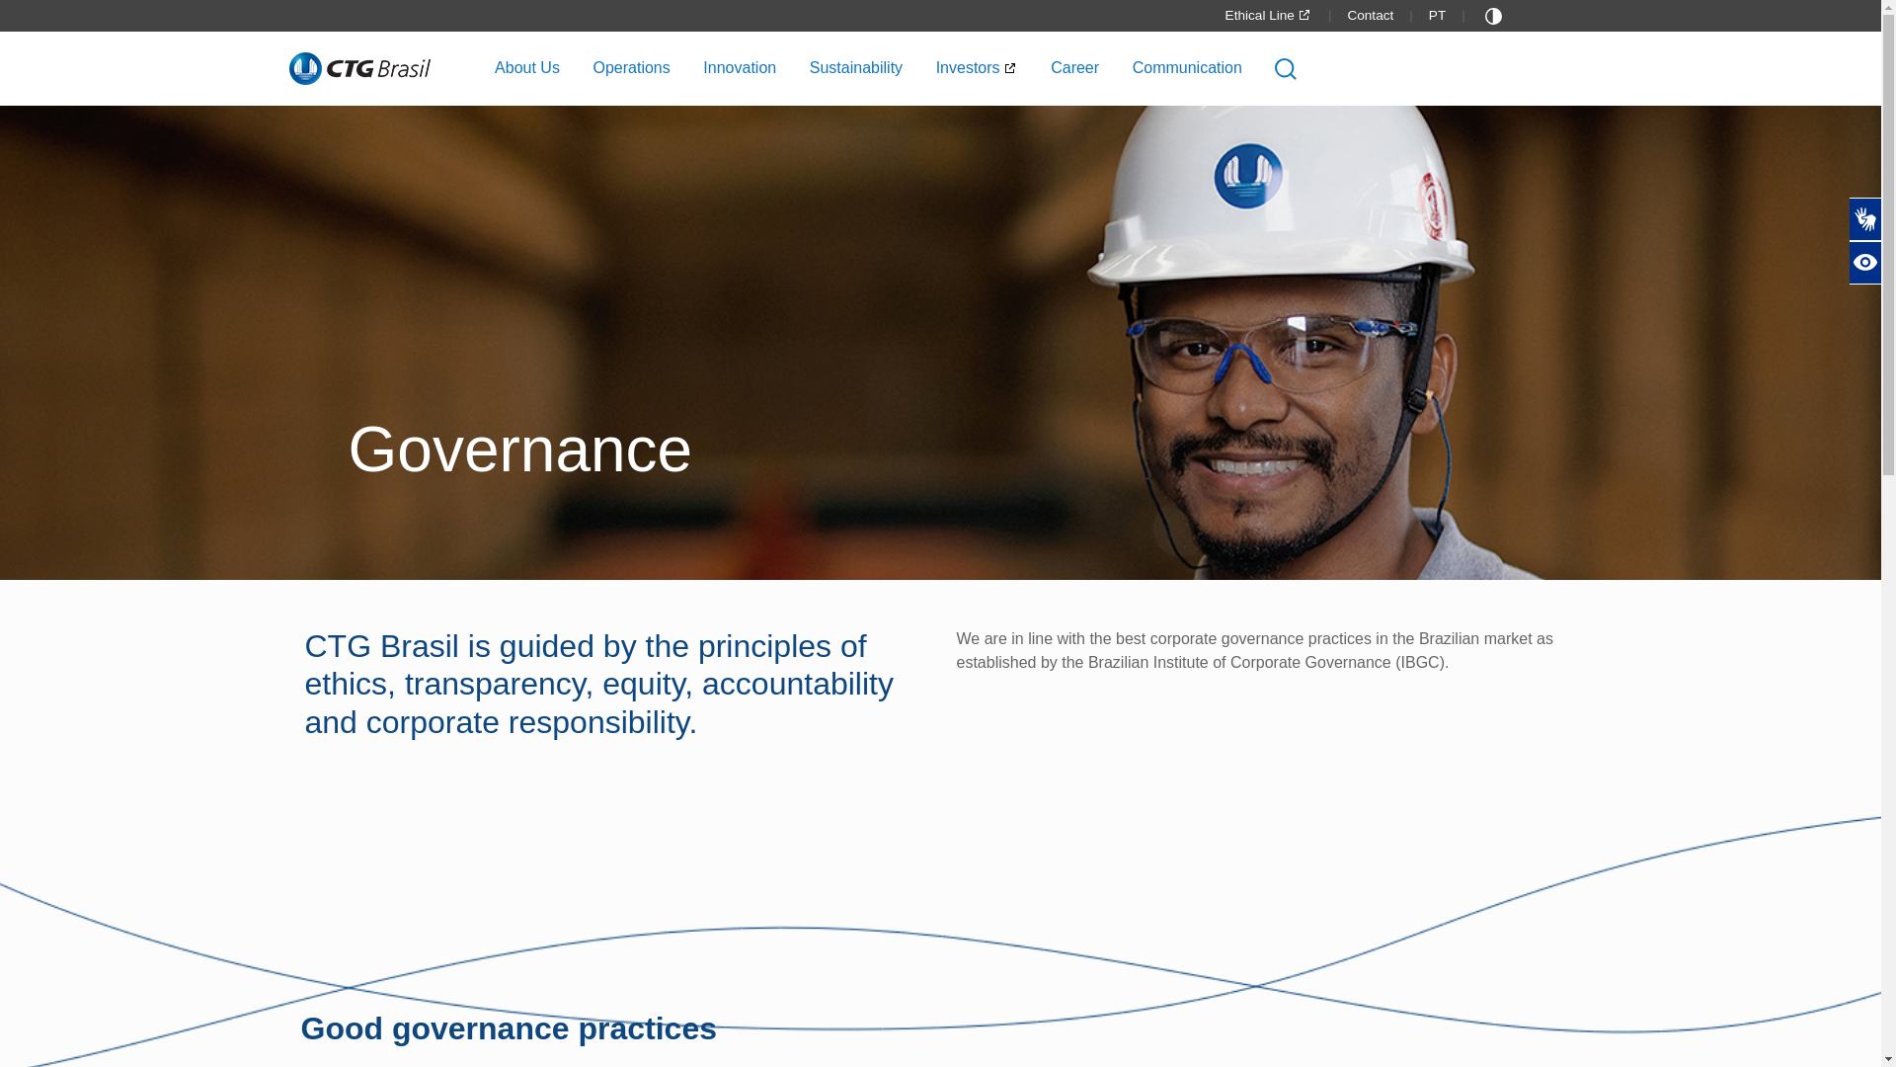  I want to click on Investors, so click(978, 68).